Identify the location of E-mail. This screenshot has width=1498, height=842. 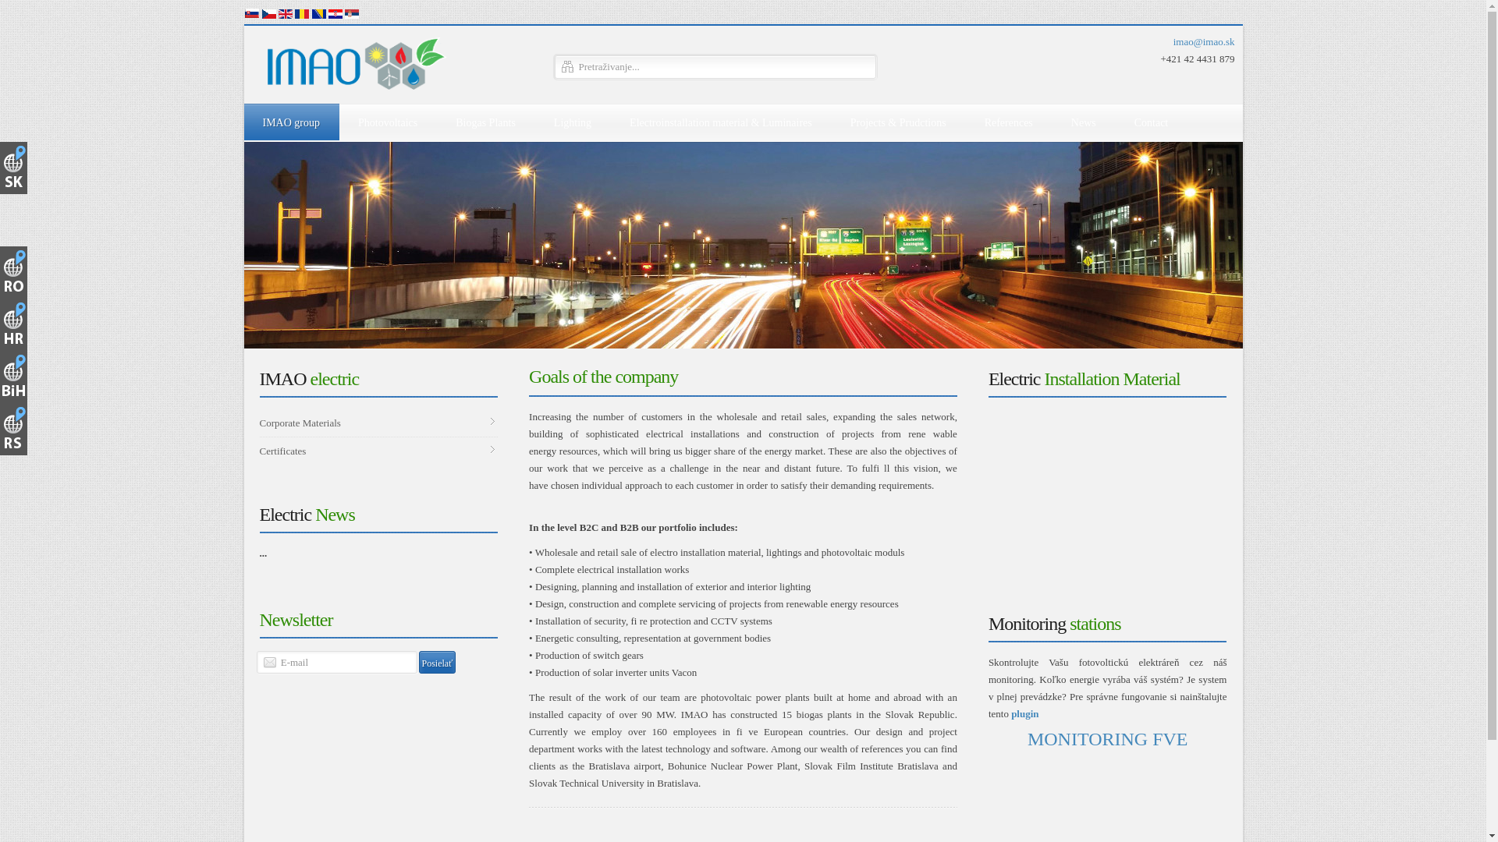
(337, 662).